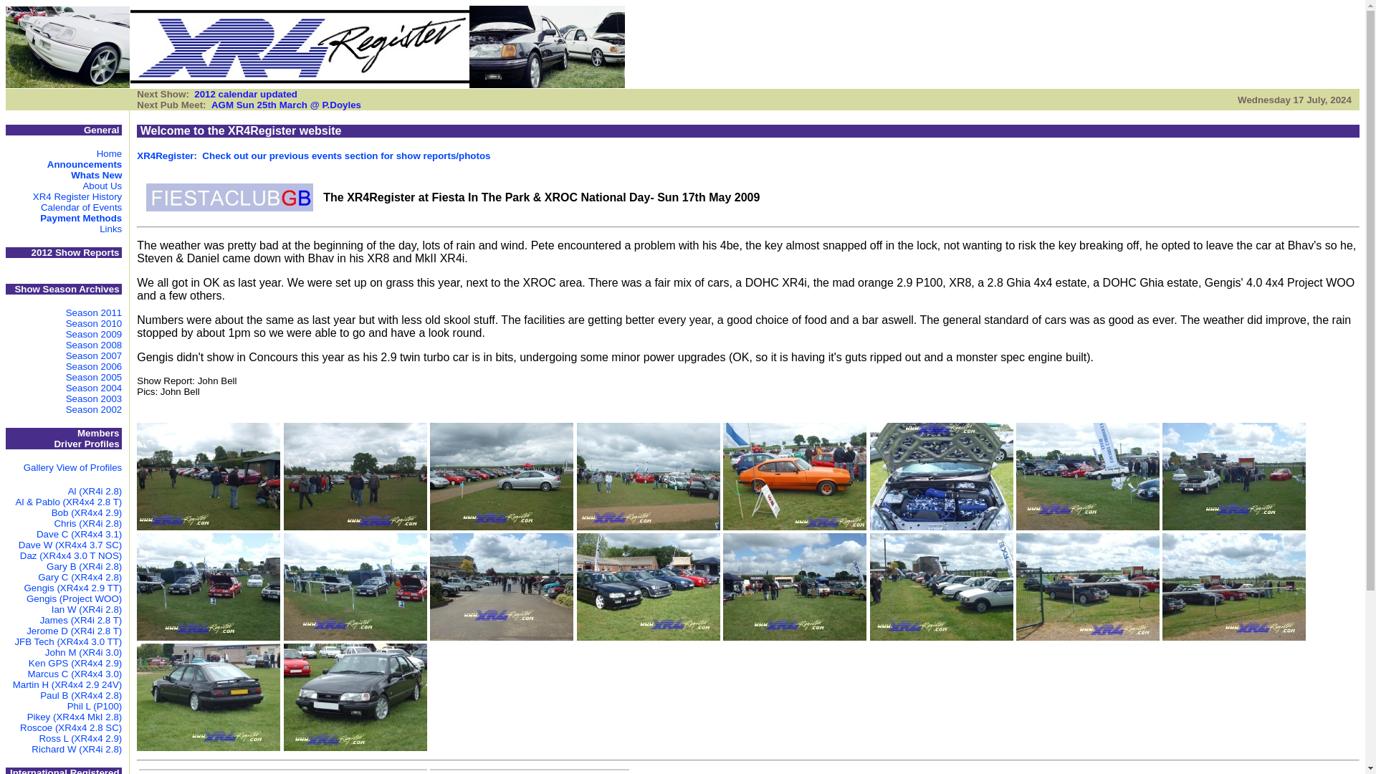  Describe the element at coordinates (85, 164) in the screenshot. I see `Announcements` at that location.